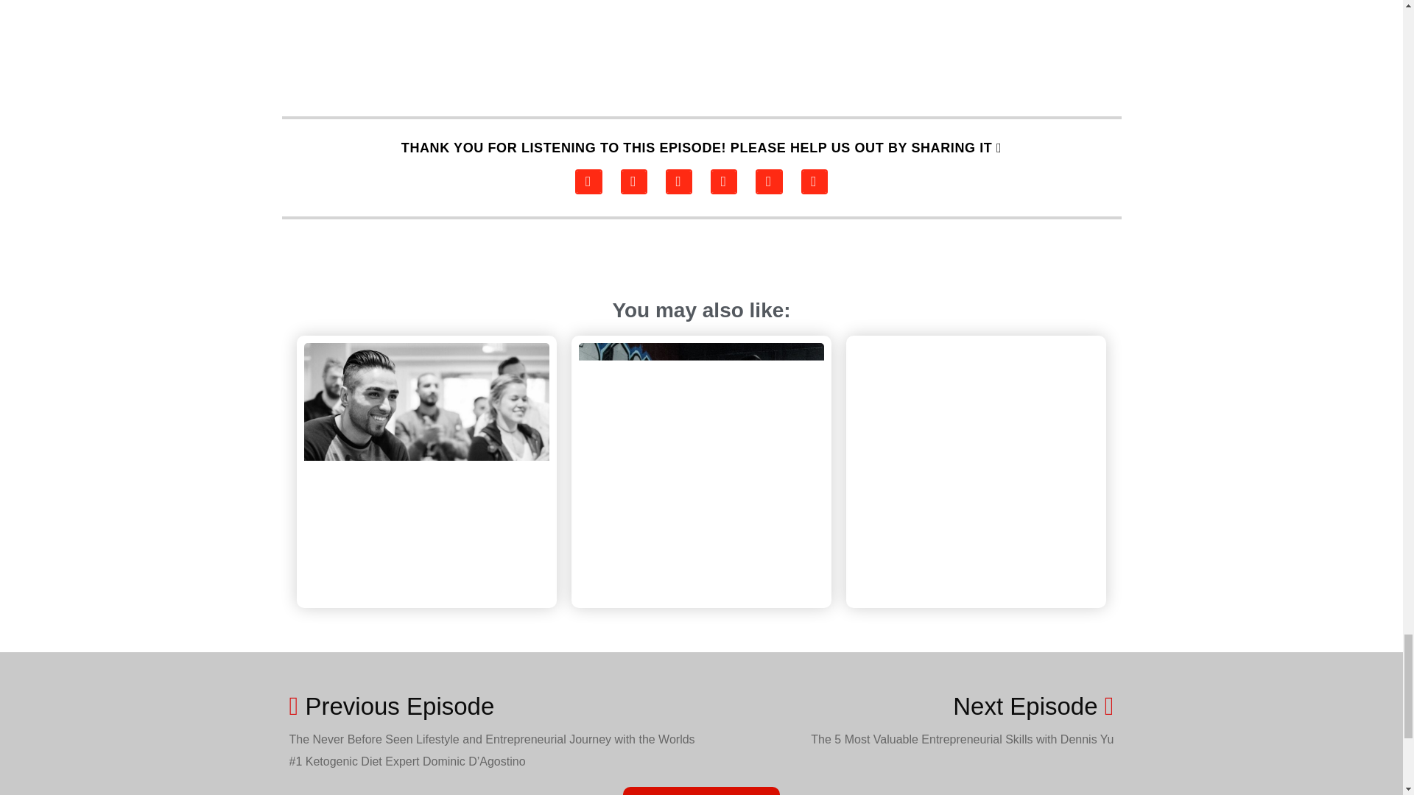 The height and width of the screenshot is (795, 1414). I want to click on View All Podcasts, so click(701, 791).